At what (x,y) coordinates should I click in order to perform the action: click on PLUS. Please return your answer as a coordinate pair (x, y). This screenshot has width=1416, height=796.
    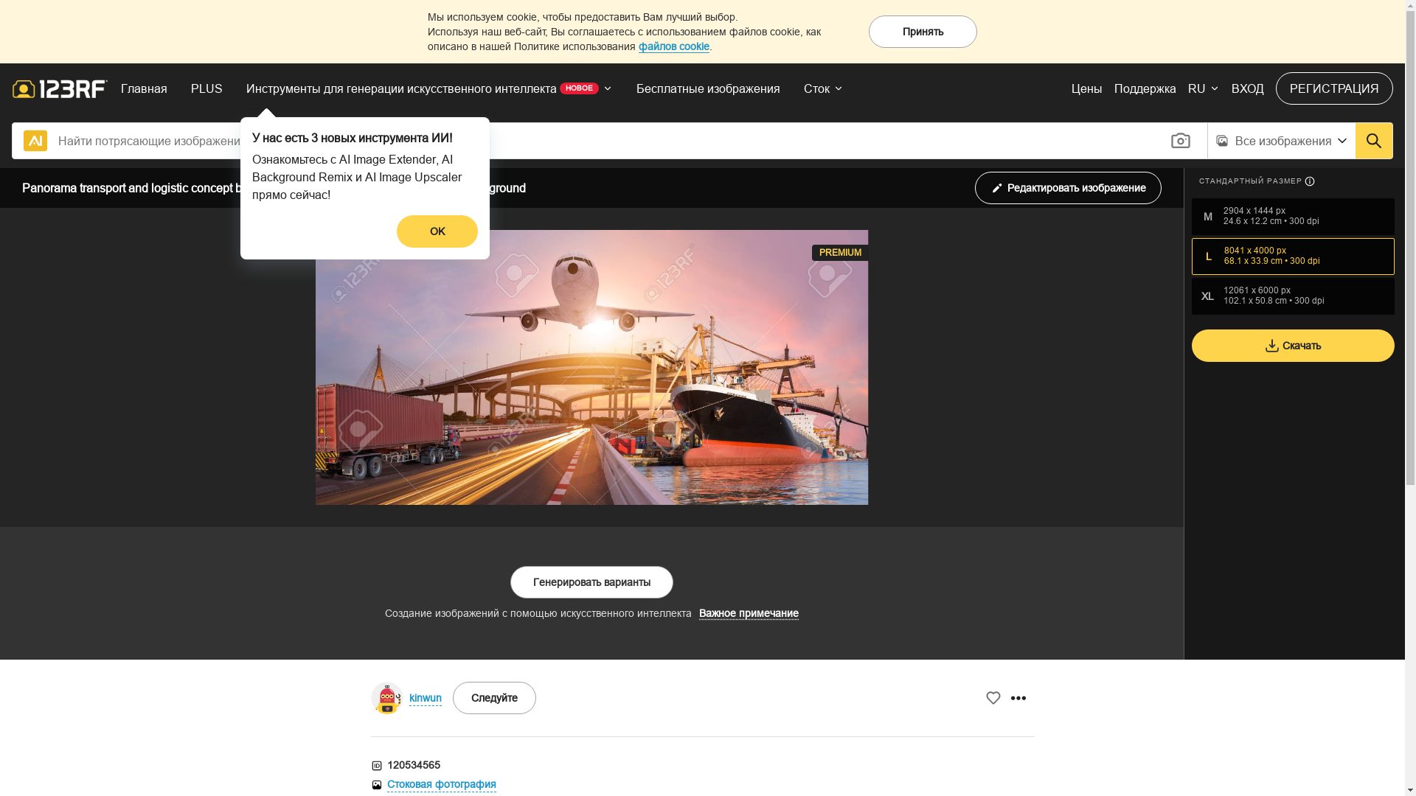
    Looking at the image, I should click on (206, 88).